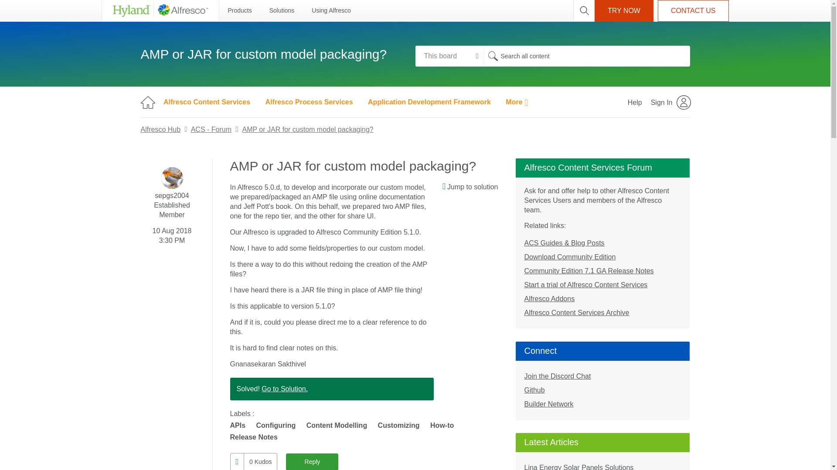 The width and height of the screenshot is (837, 470). I want to click on Search, so click(586, 56).